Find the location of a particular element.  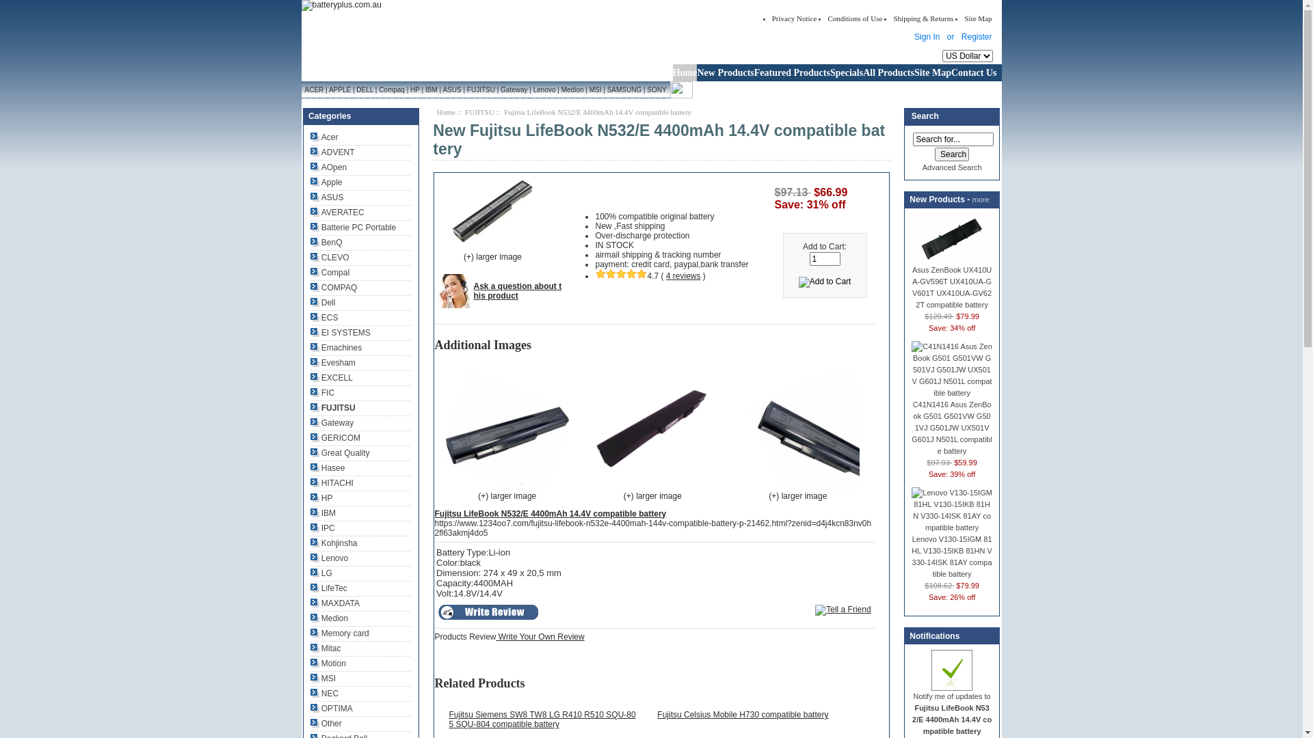

 Write Review  is located at coordinates (488, 612).